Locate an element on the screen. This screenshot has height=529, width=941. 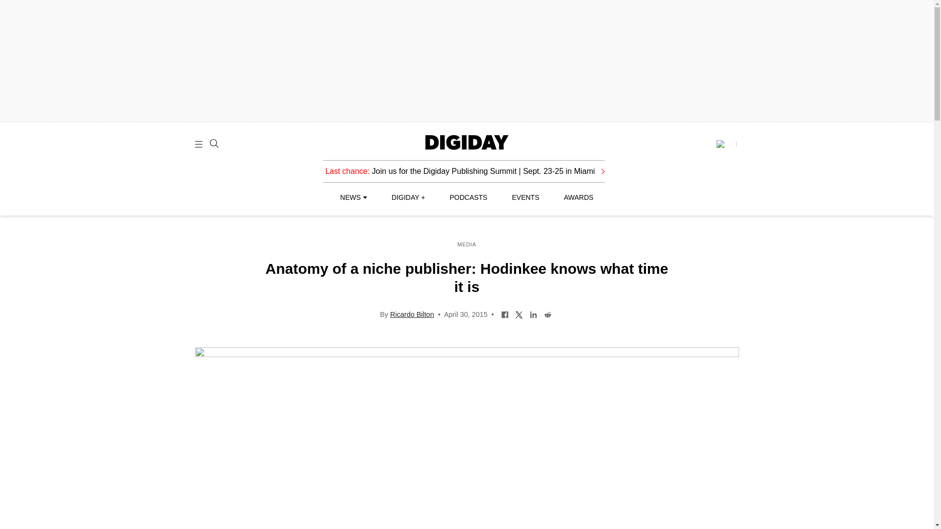
Share on Facebook is located at coordinates (505, 313).